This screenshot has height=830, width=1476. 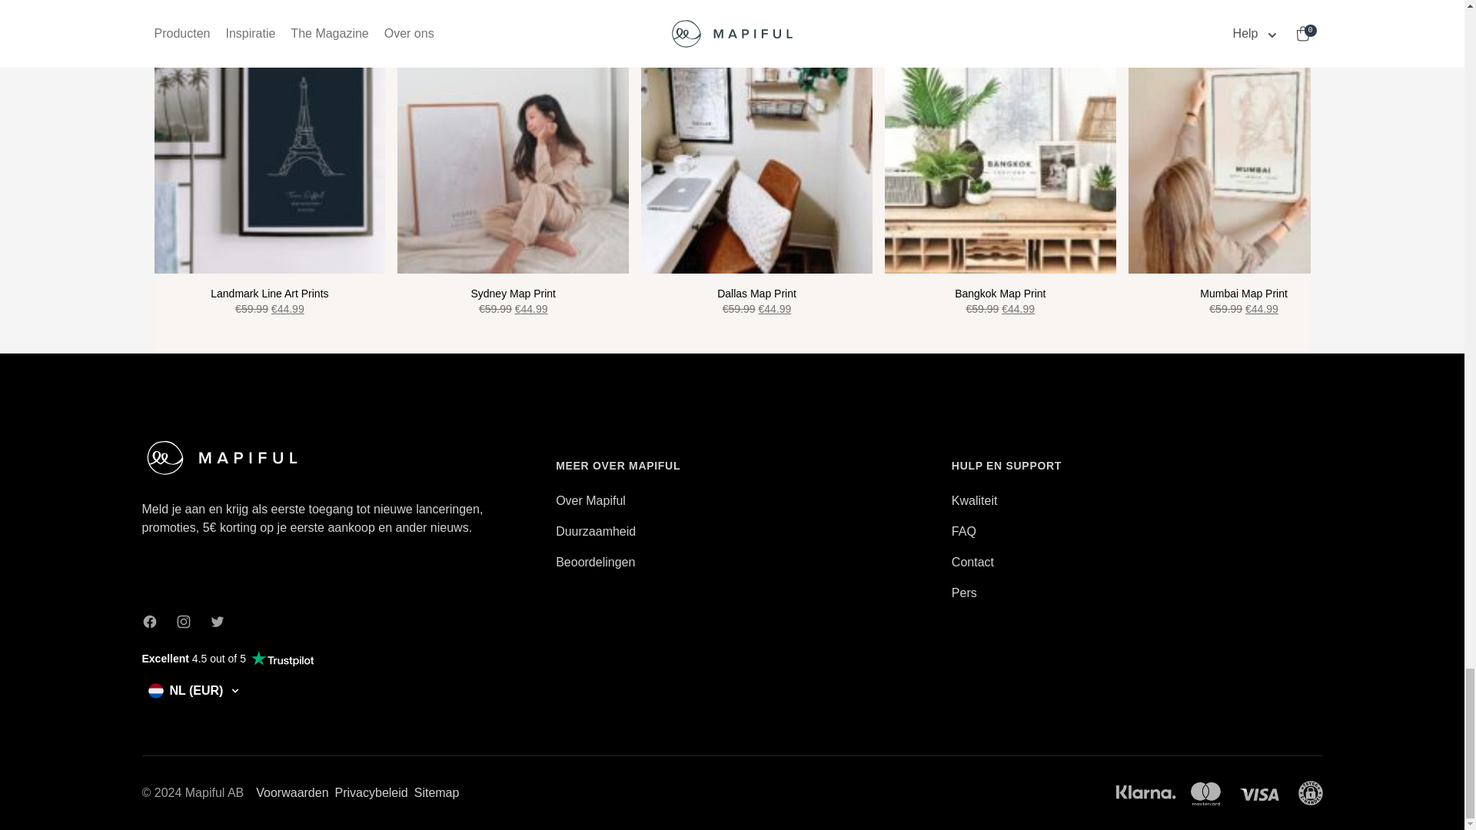 I want to click on Sydney Map Print, so click(x=512, y=301).